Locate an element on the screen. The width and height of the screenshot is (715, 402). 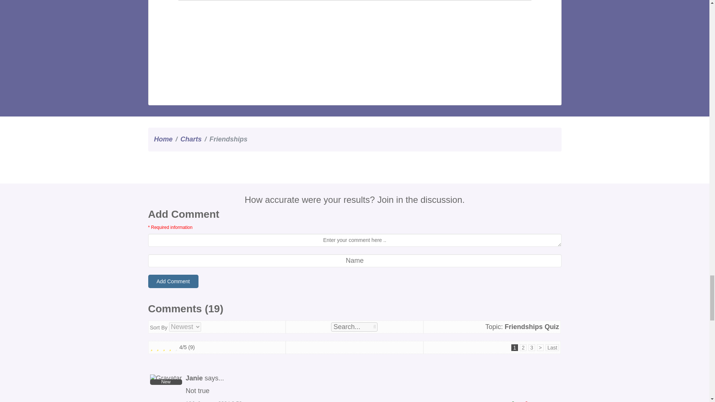
2 is located at coordinates (523, 347).